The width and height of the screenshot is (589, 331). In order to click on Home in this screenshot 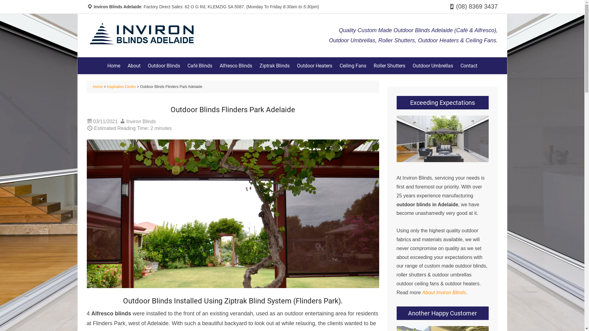, I will do `click(98, 87)`.